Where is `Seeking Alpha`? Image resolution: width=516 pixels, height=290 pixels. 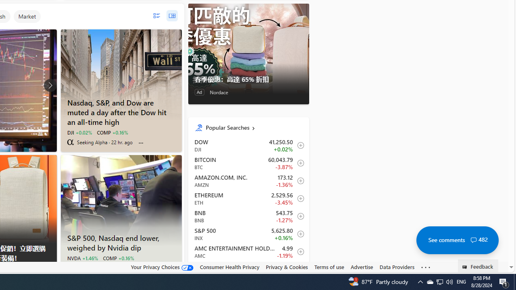 Seeking Alpha is located at coordinates (70, 142).